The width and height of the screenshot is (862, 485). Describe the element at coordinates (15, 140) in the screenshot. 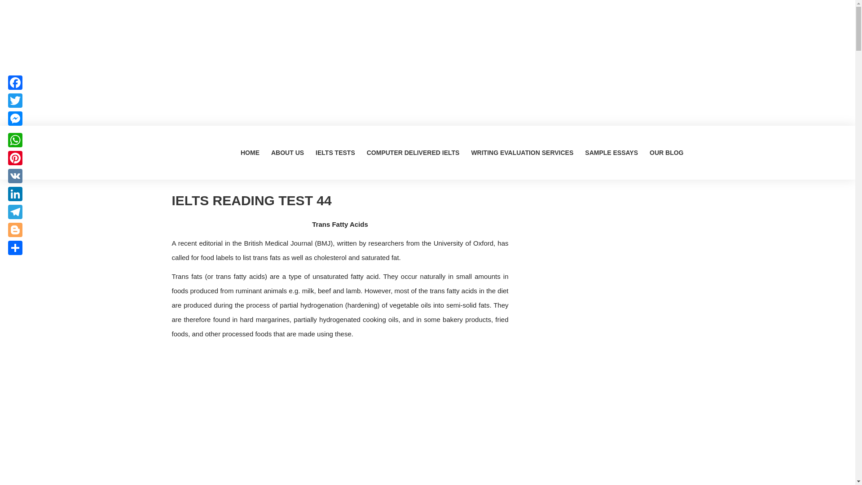

I see `WhatsApp` at that location.